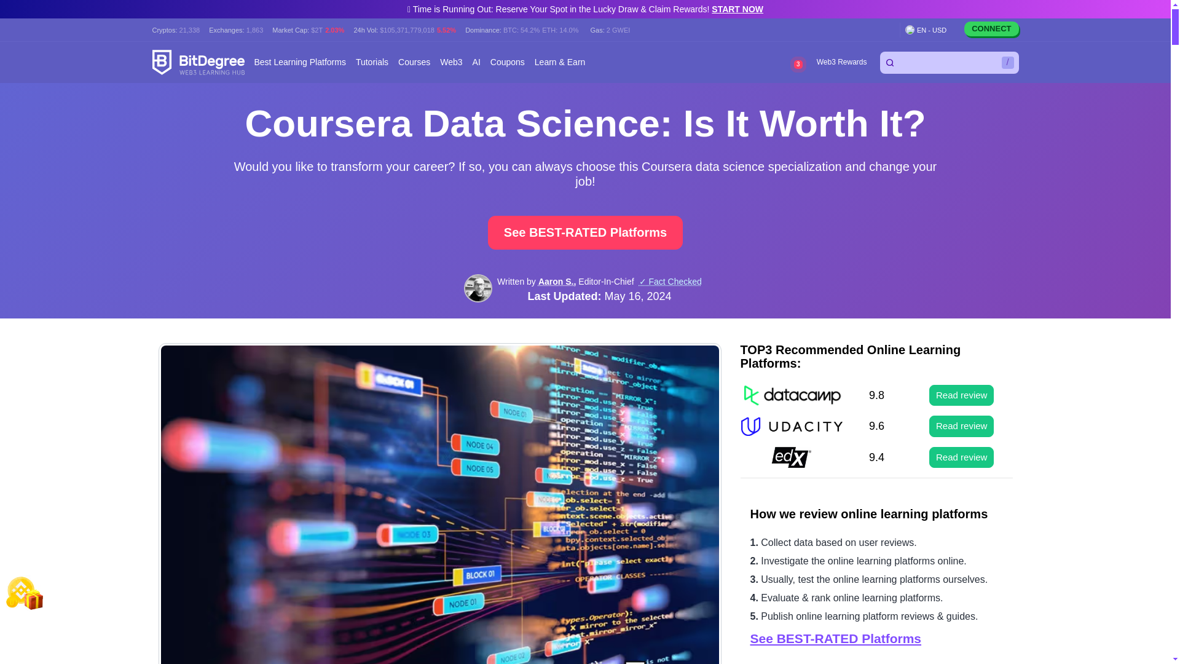  I want to click on Web3 Rewards, so click(841, 63).